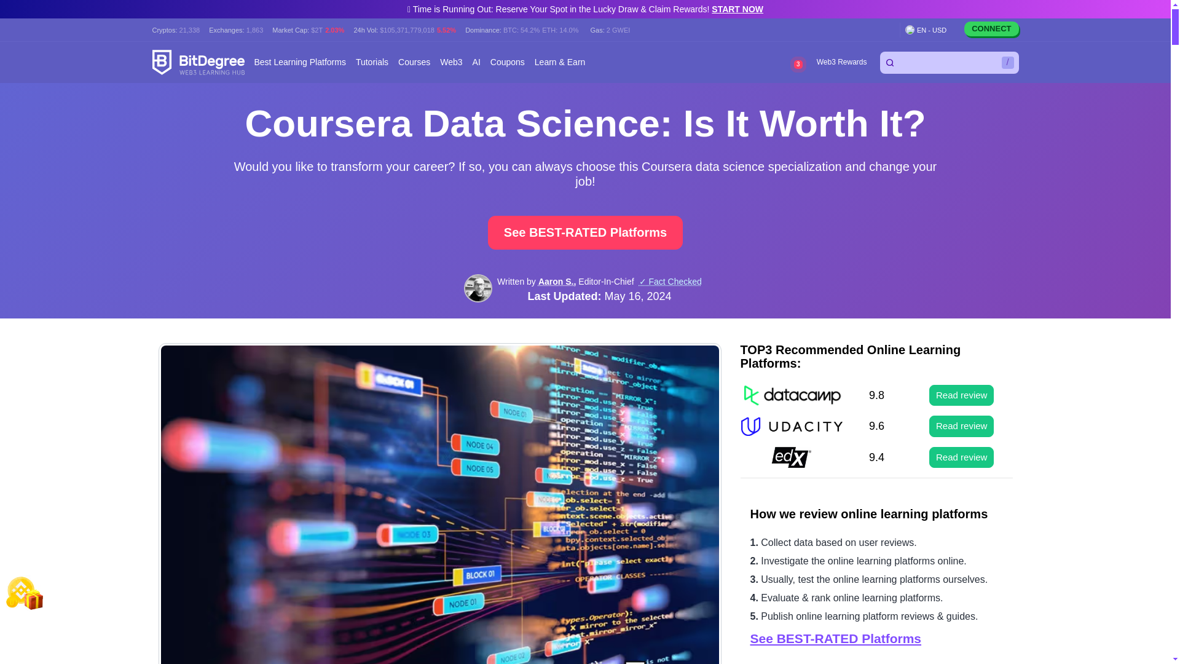  I want to click on Web3 Rewards, so click(841, 63).